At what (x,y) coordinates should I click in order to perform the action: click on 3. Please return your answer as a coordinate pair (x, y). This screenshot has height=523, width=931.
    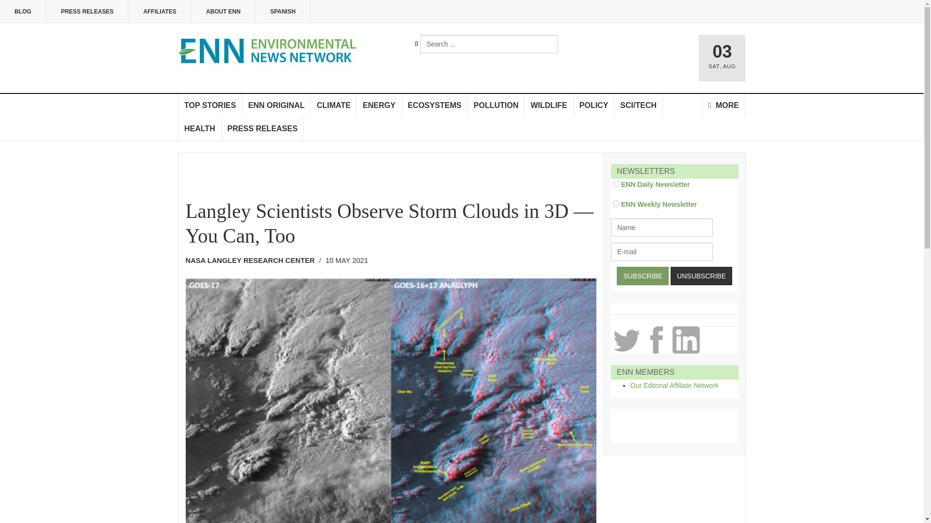
    Looking at the image, I should click on (616, 203).